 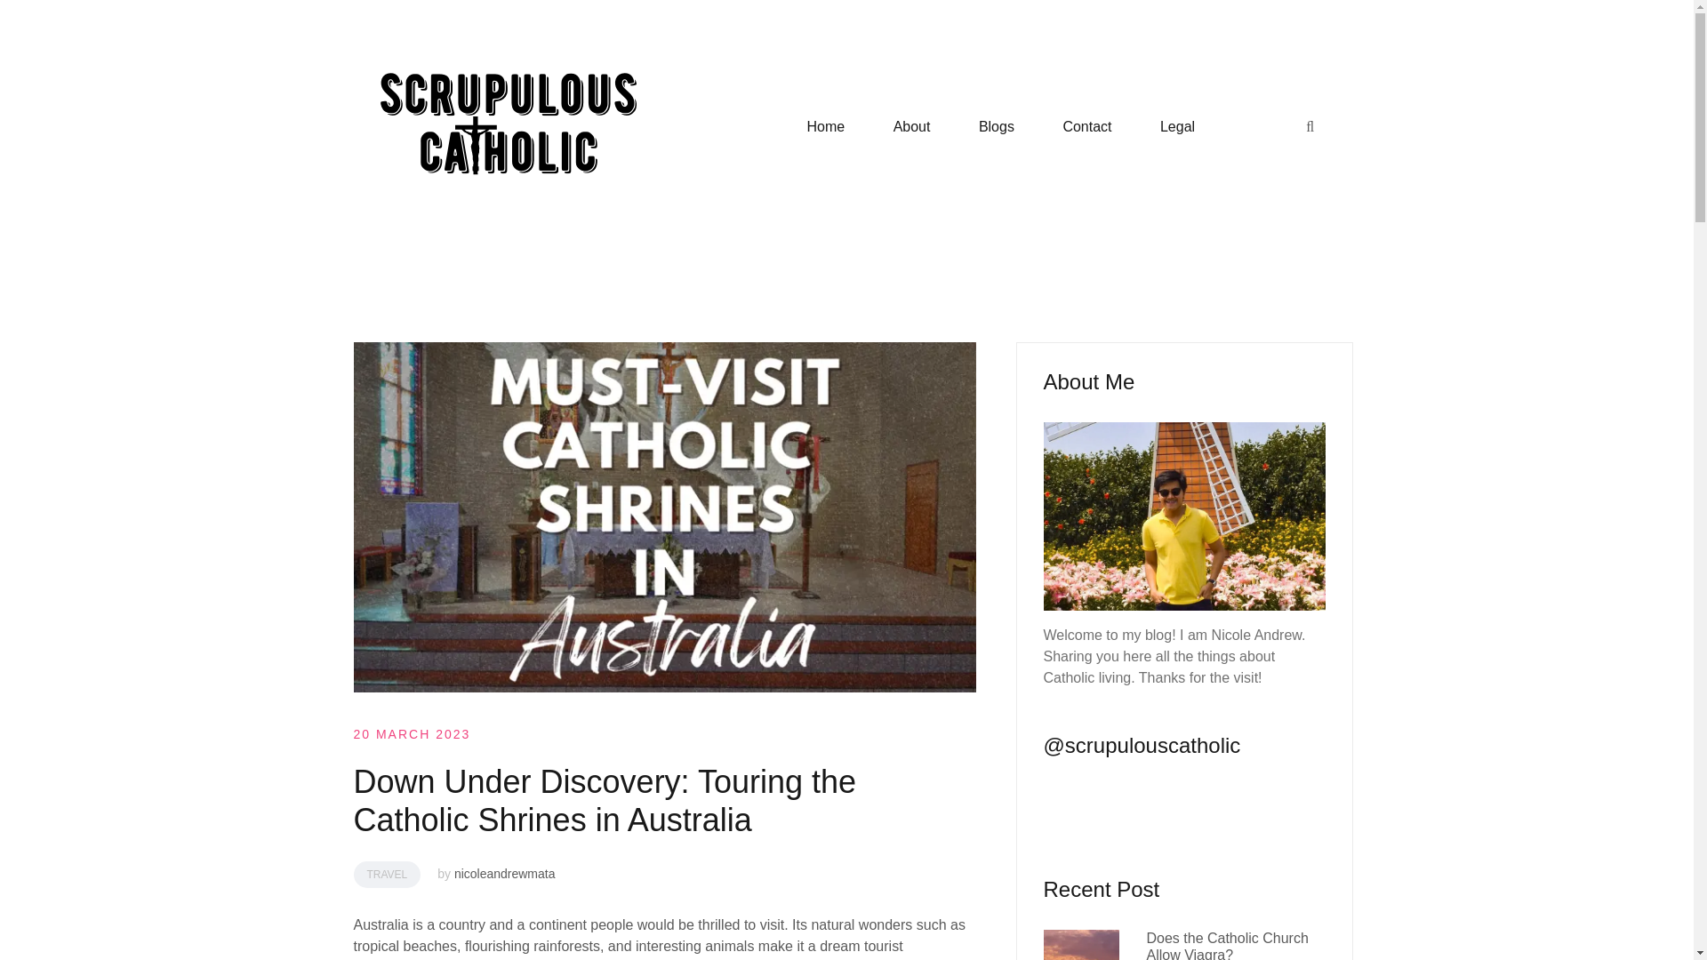 What do you see at coordinates (1086, 126) in the screenshot?
I see `Contact` at bounding box center [1086, 126].